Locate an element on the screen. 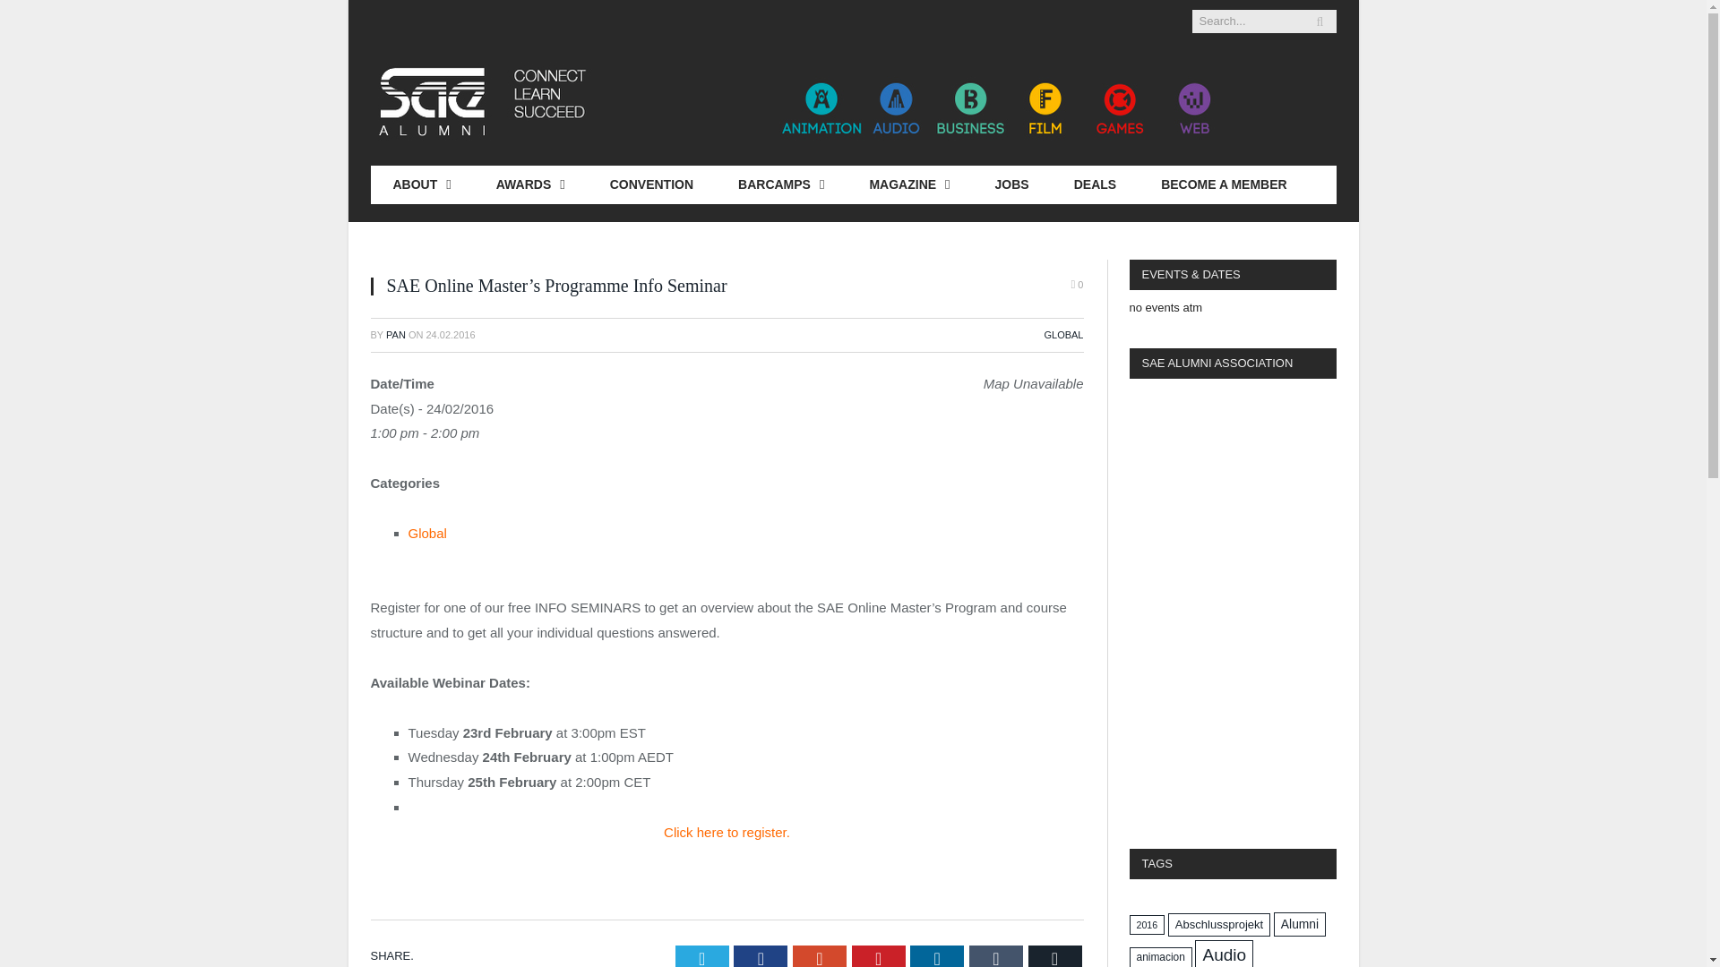  SAE Alumni Association Europe is located at coordinates (801, 100).